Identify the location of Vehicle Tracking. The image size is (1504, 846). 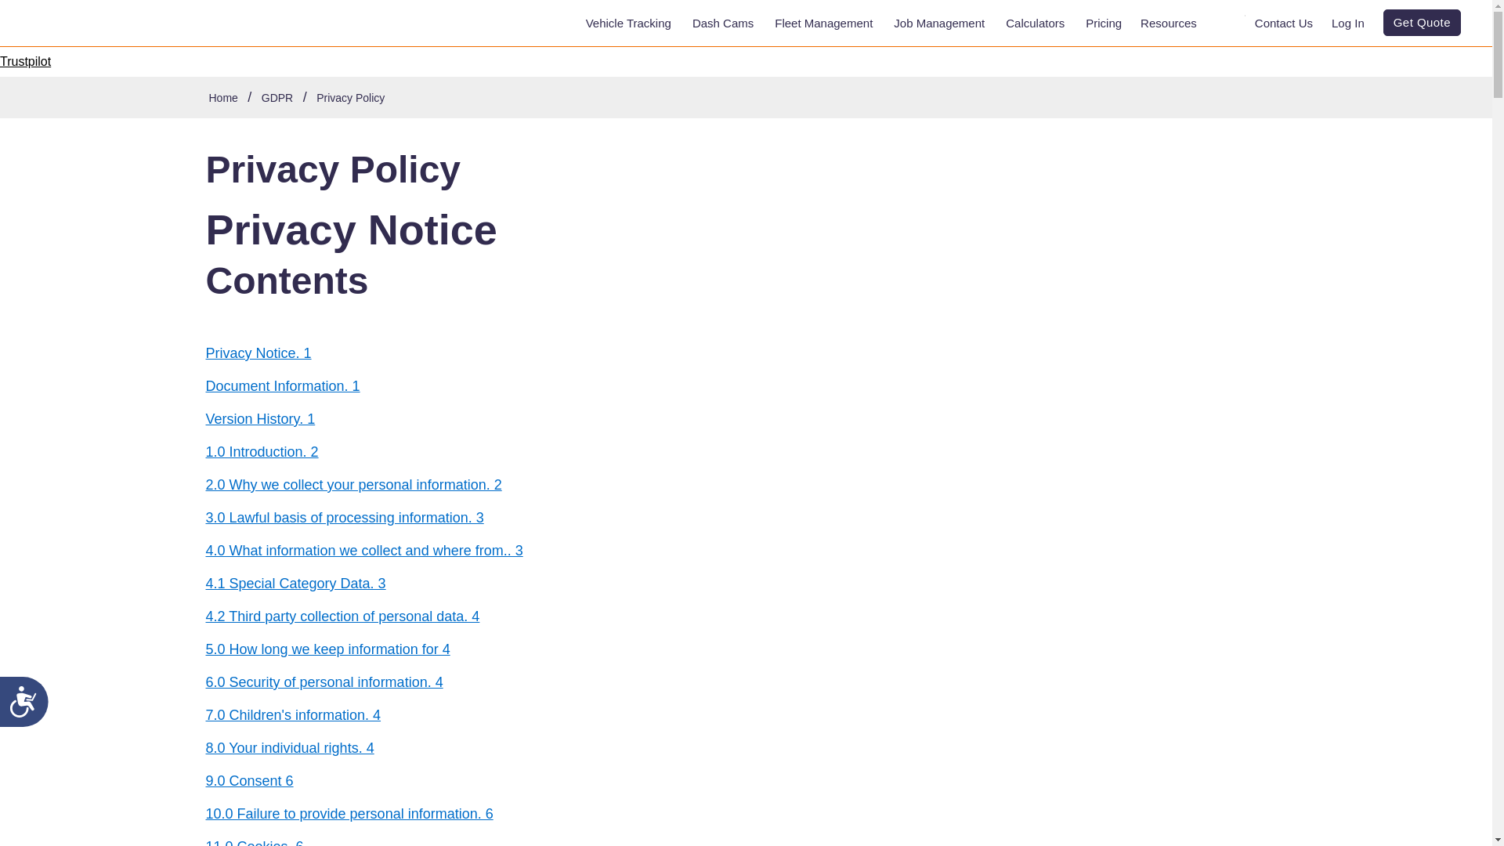
(629, 23).